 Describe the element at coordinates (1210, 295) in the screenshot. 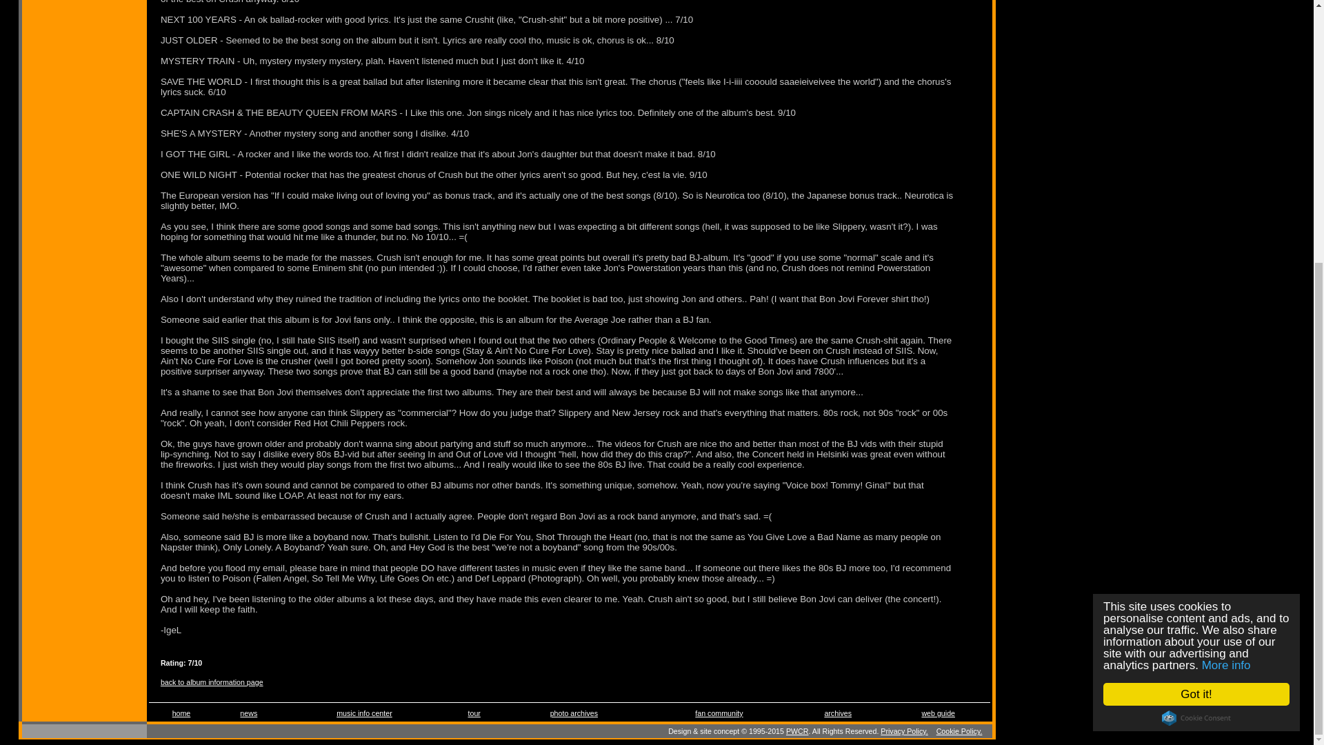

I see `Got it!` at that location.